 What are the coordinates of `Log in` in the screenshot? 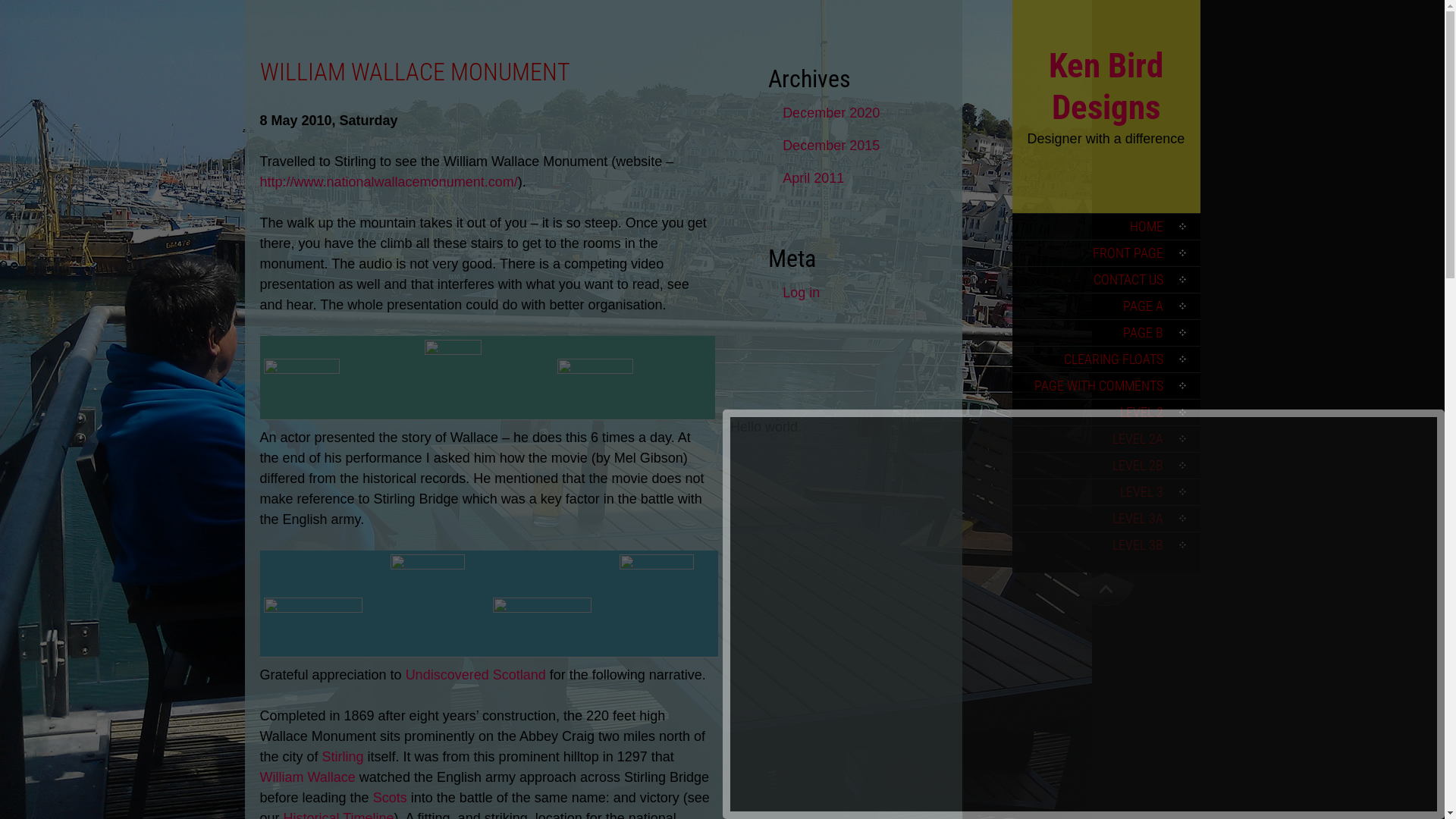 It's located at (864, 293).